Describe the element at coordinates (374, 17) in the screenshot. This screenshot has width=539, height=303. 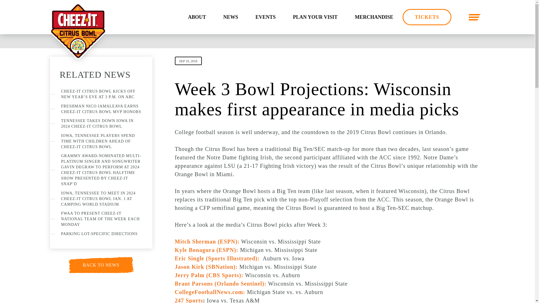
I see `MERCHANDISE` at that location.